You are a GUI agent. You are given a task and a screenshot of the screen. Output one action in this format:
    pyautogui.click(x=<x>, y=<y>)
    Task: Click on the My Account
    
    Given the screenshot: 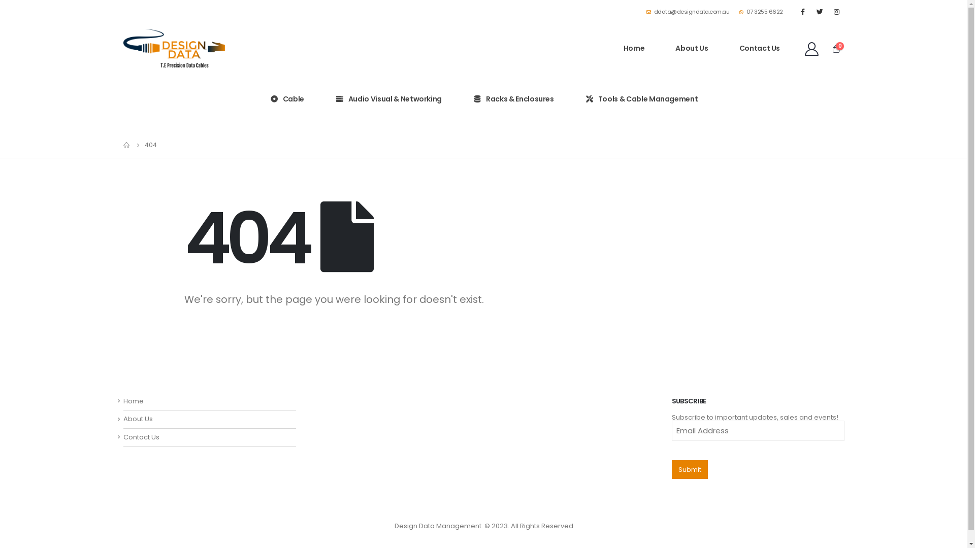 What is the action you would take?
    pyautogui.click(x=811, y=49)
    